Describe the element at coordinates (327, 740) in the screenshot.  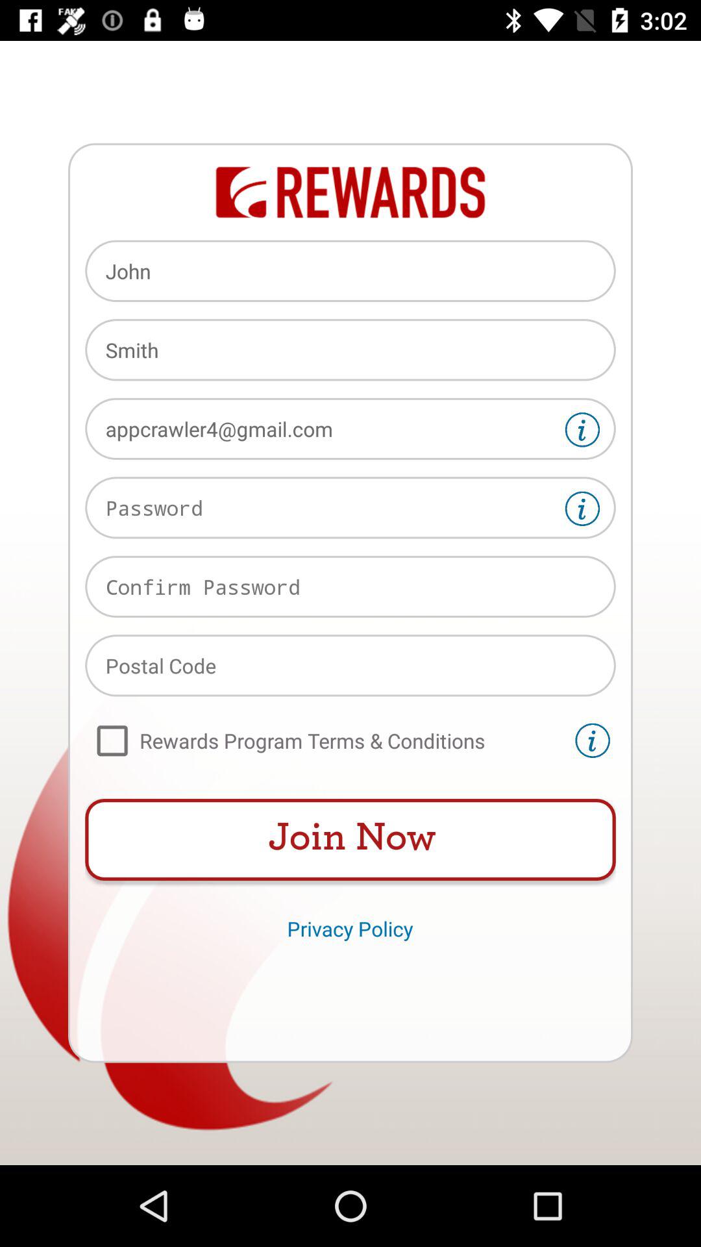
I see `launch rewards program terms` at that location.